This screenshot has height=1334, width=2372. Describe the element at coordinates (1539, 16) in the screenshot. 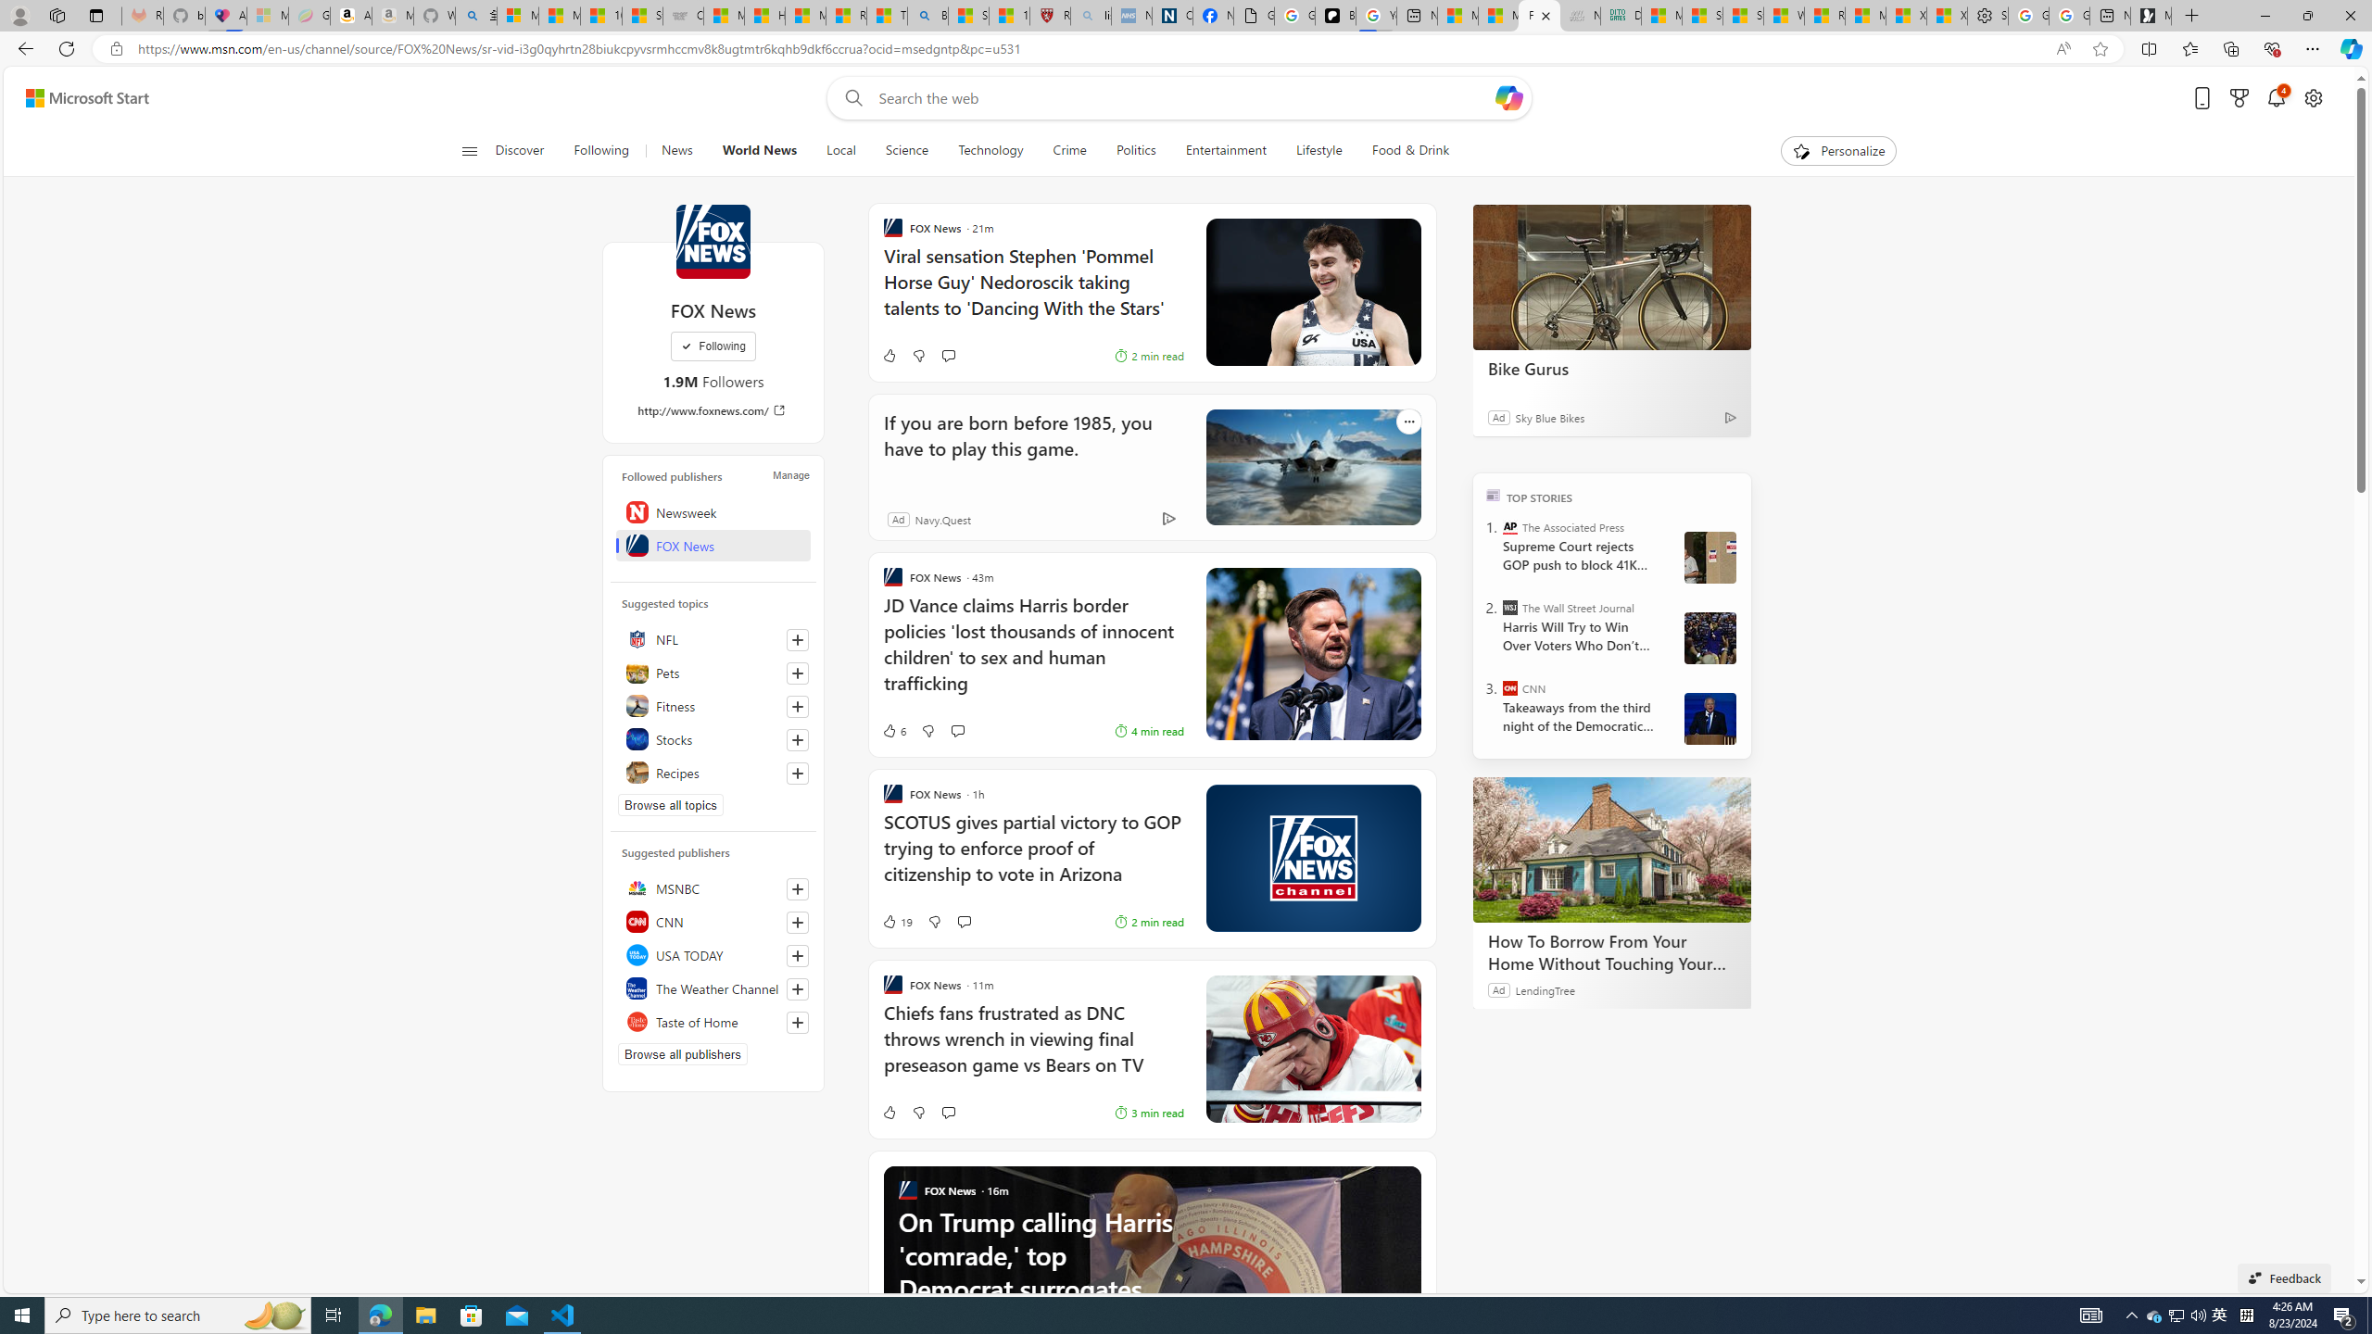

I see `FOX News - MSN` at that location.